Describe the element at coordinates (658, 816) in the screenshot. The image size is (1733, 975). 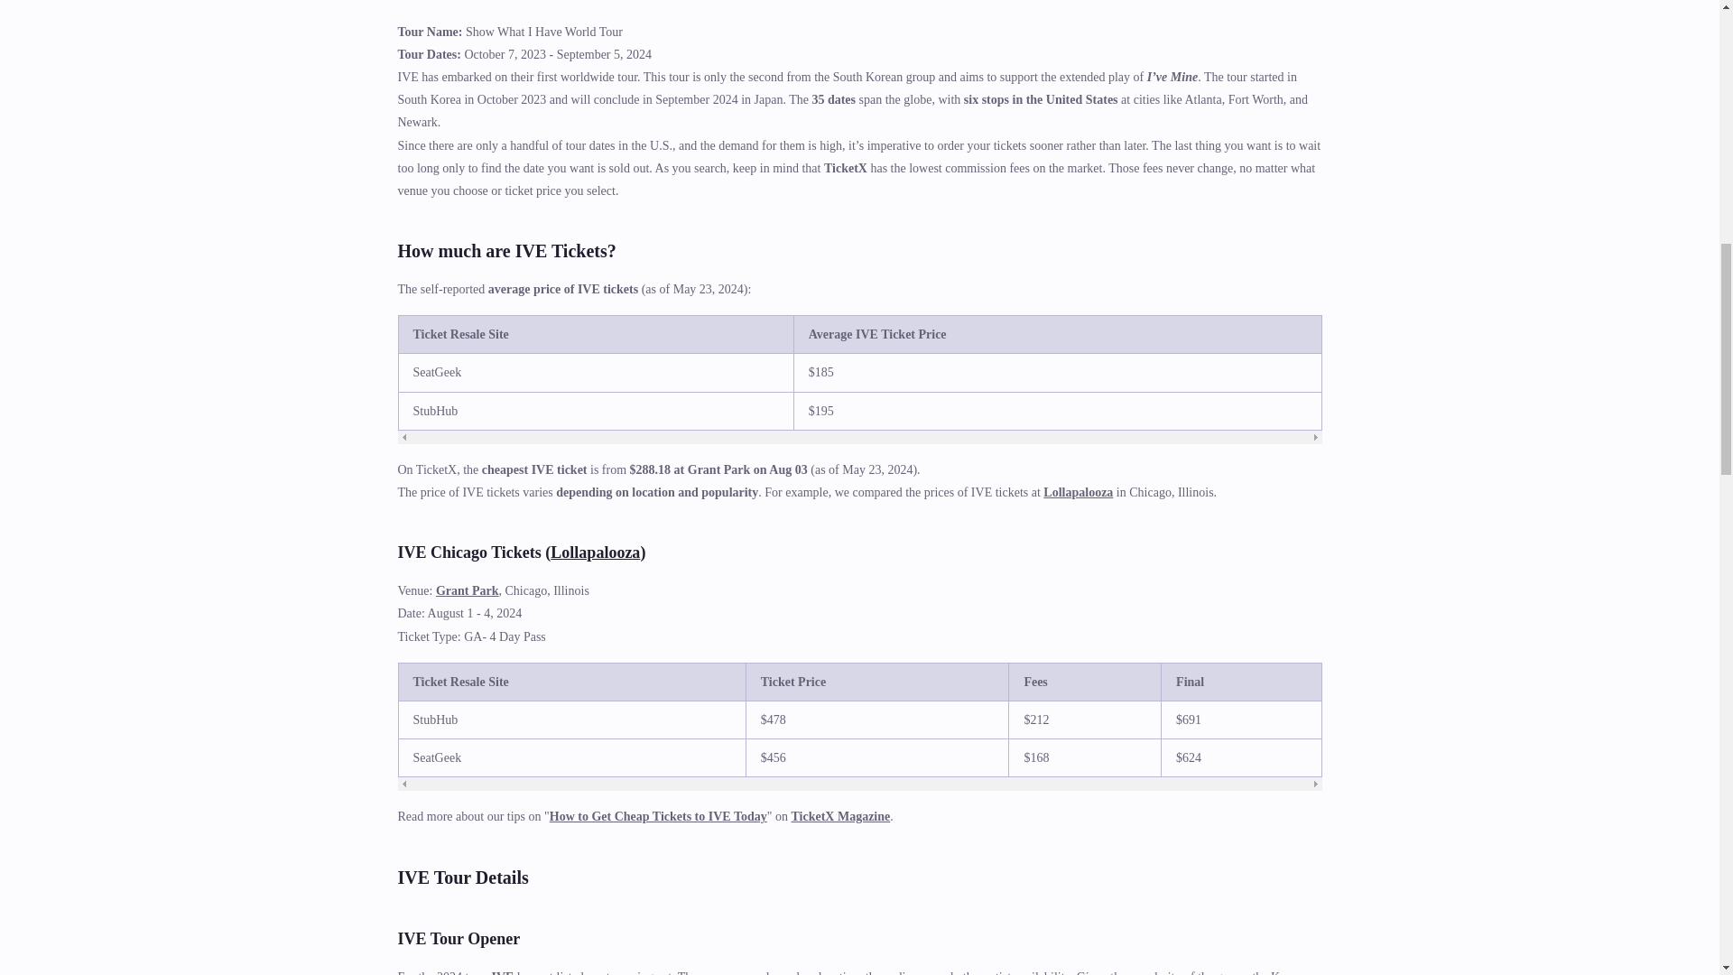
I see `How to Get Cheap Tickets to IVE Today` at that location.